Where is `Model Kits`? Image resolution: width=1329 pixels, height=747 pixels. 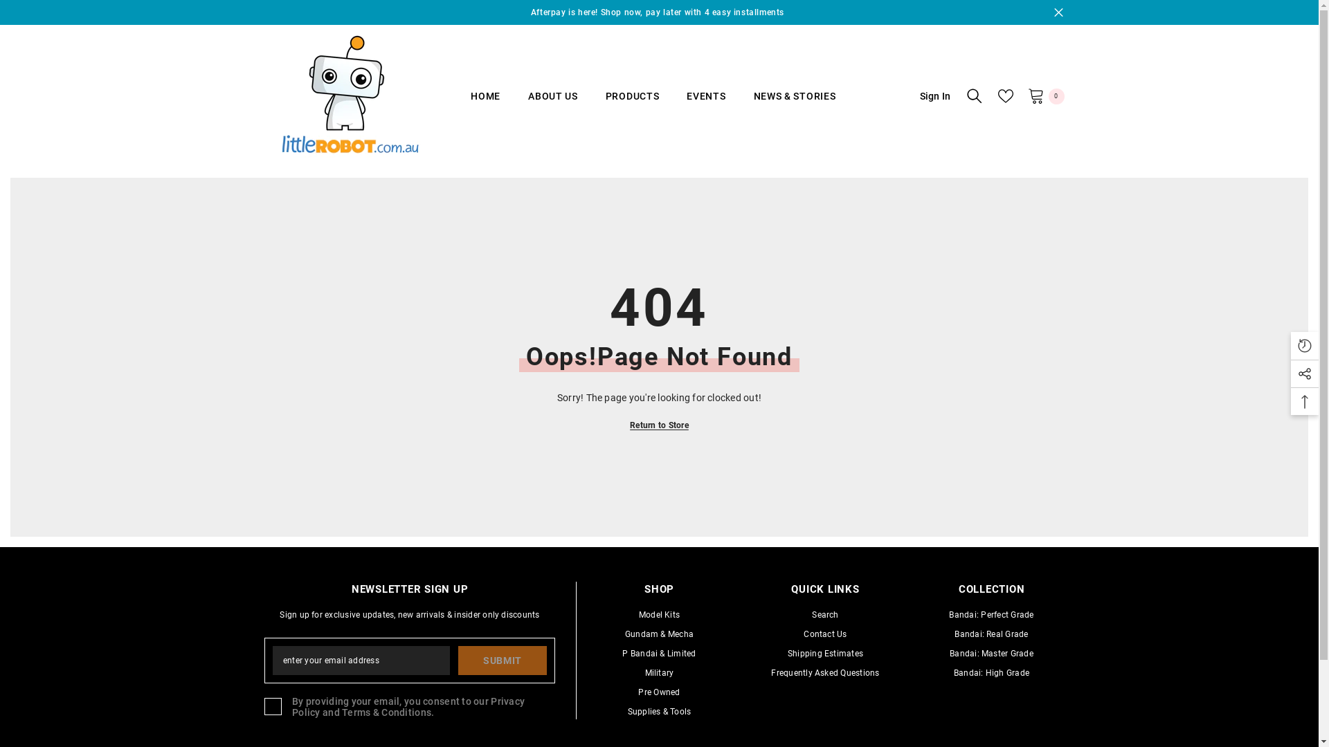 Model Kits is located at coordinates (659, 615).